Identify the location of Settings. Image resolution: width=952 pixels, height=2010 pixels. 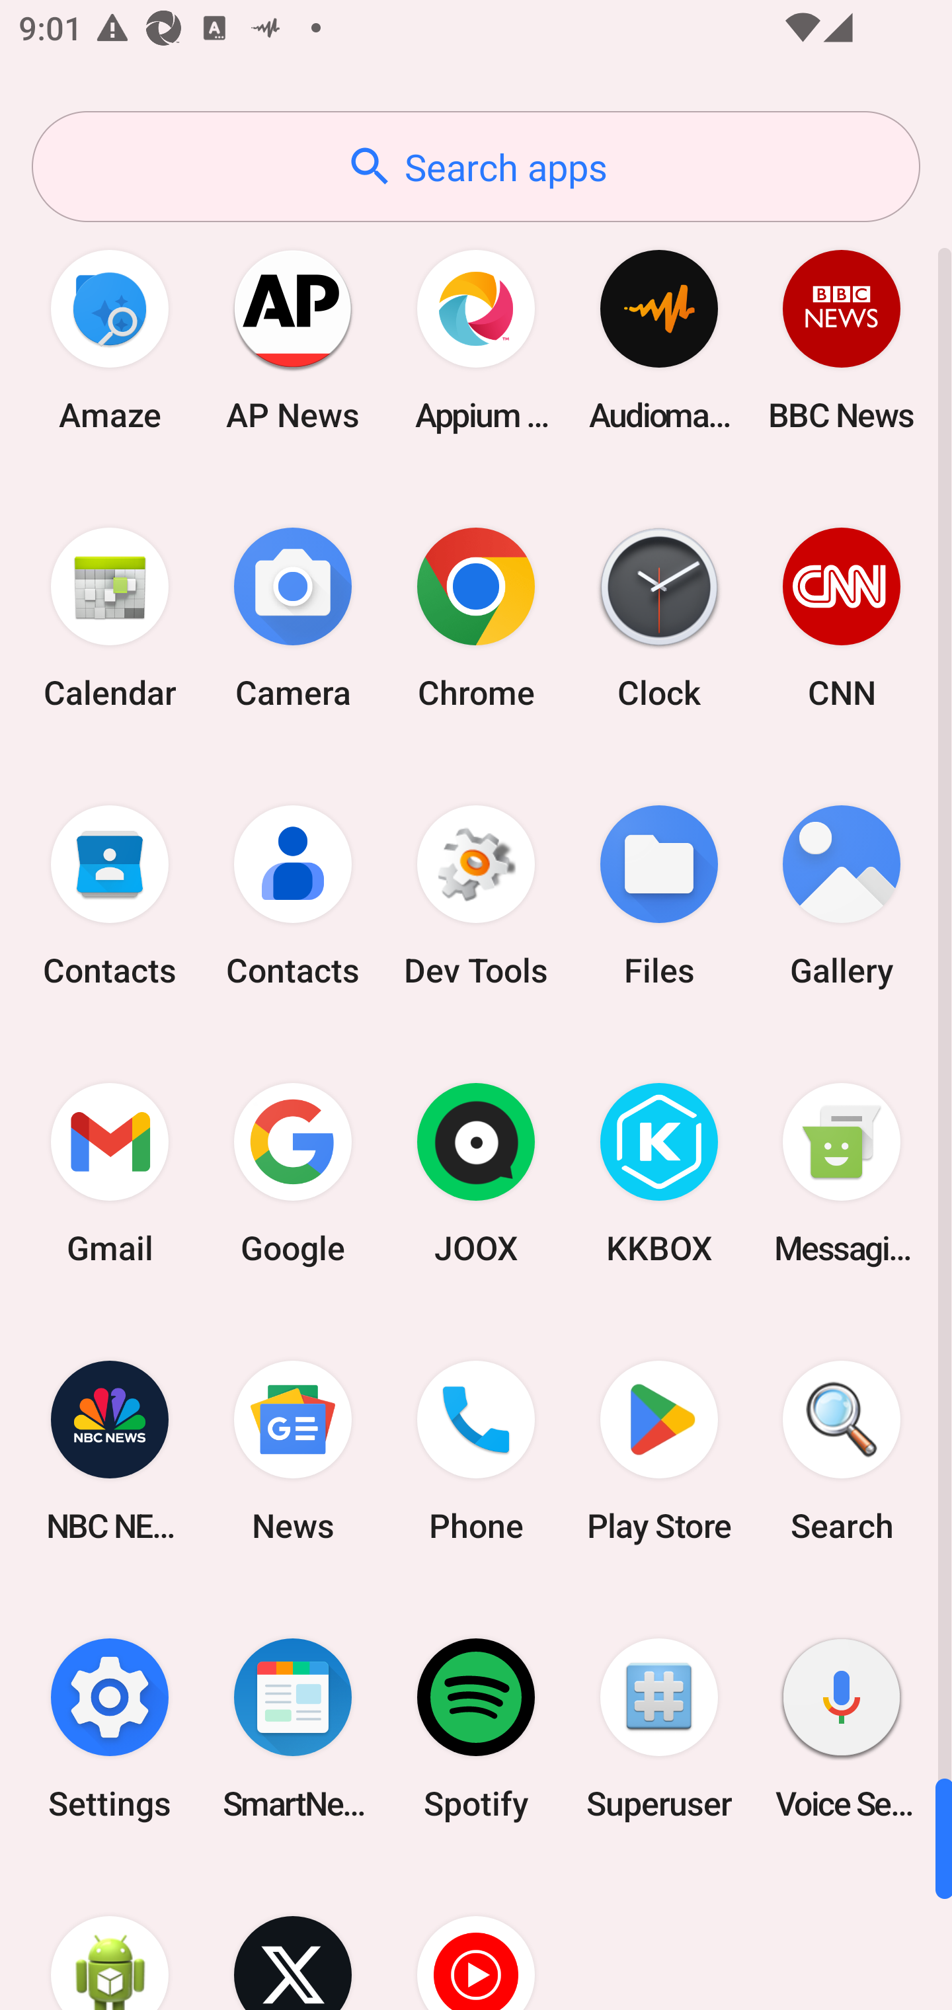
(110, 1728).